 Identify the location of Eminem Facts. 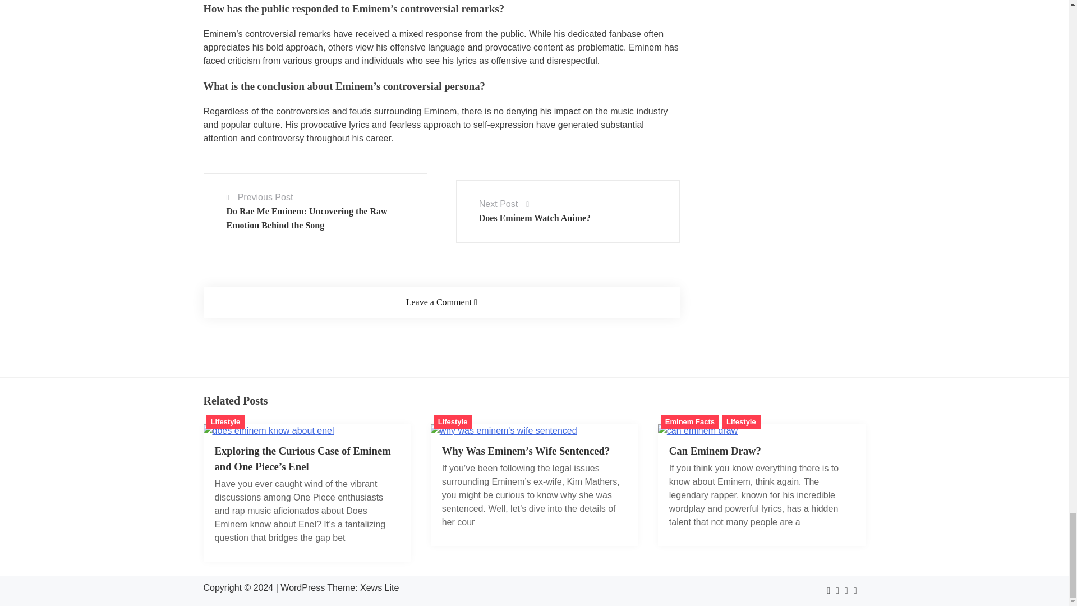
(690, 421).